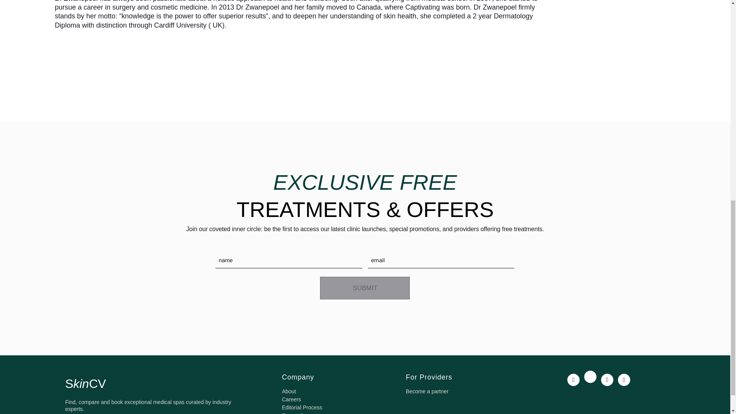  I want to click on Become a partner, so click(427, 391).